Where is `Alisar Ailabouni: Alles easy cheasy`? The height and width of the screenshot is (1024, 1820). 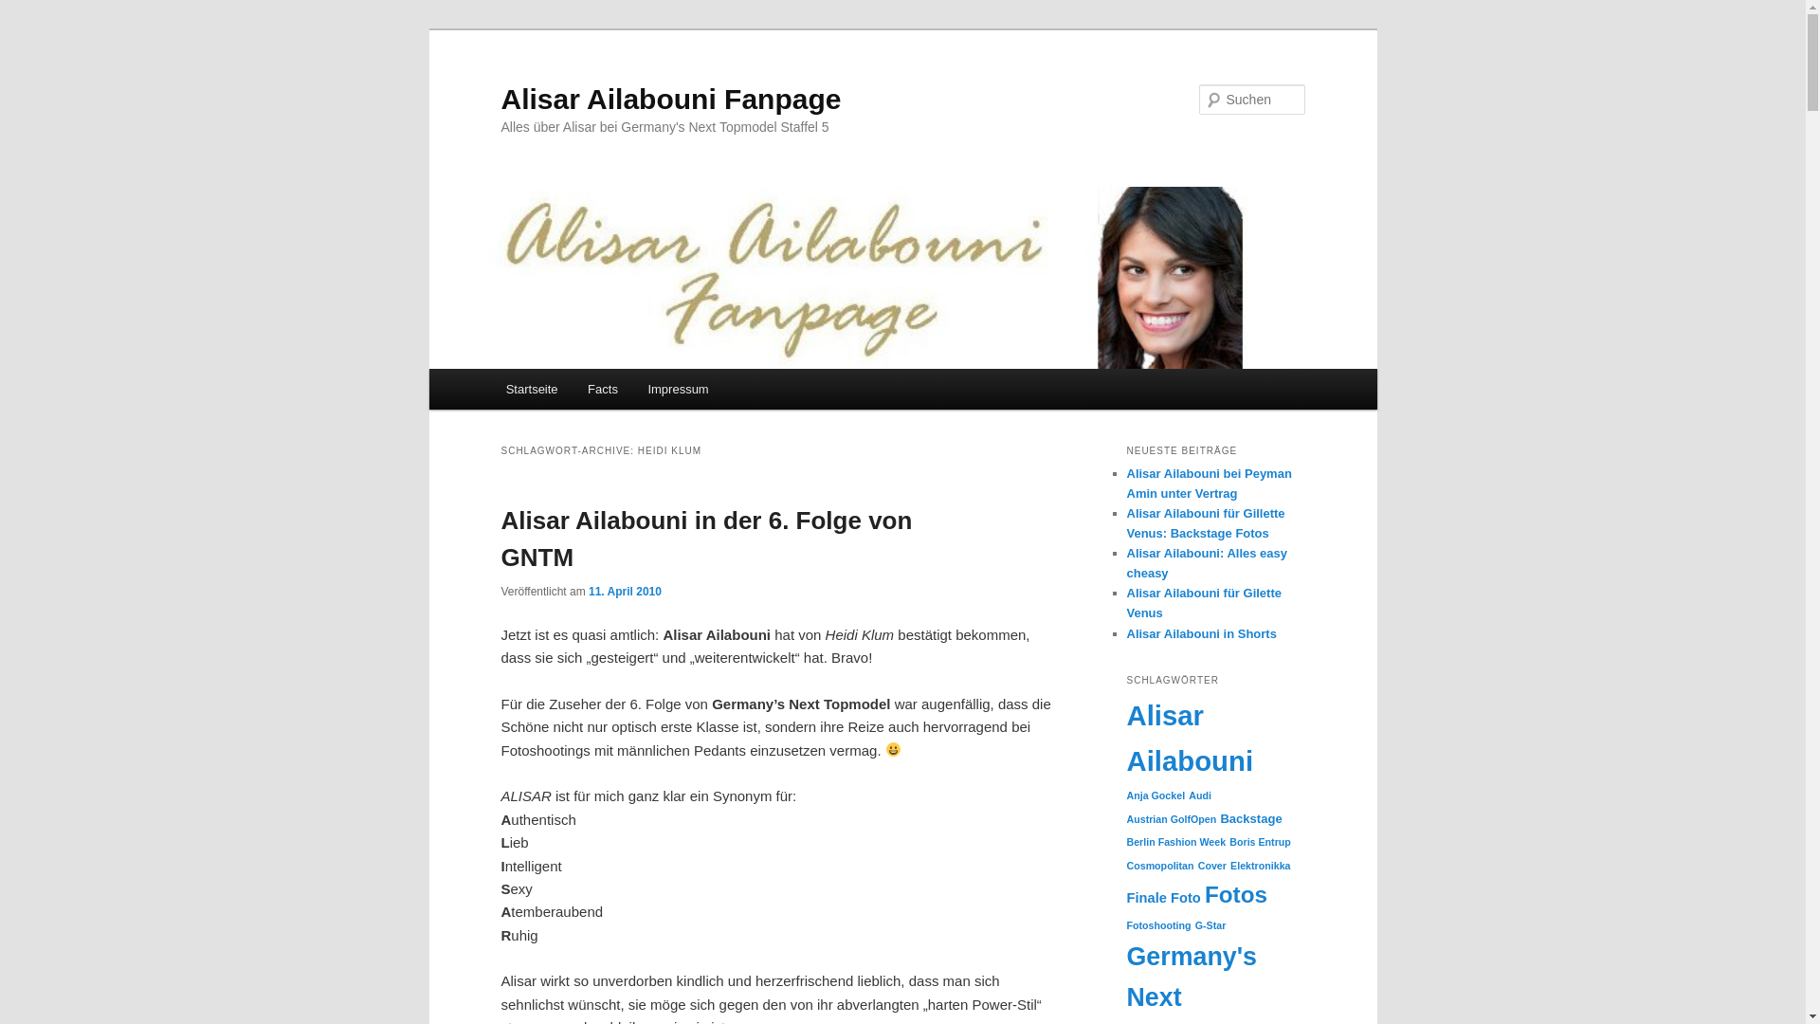 Alisar Ailabouni: Alles easy cheasy is located at coordinates (1207, 563).